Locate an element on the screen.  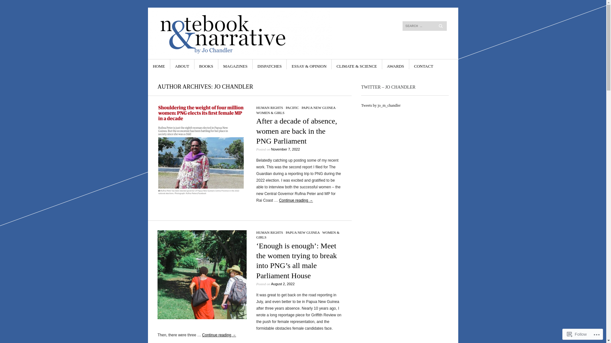
Notebook & Narrative by Jo Chandler is located at coordinates (255, 31).